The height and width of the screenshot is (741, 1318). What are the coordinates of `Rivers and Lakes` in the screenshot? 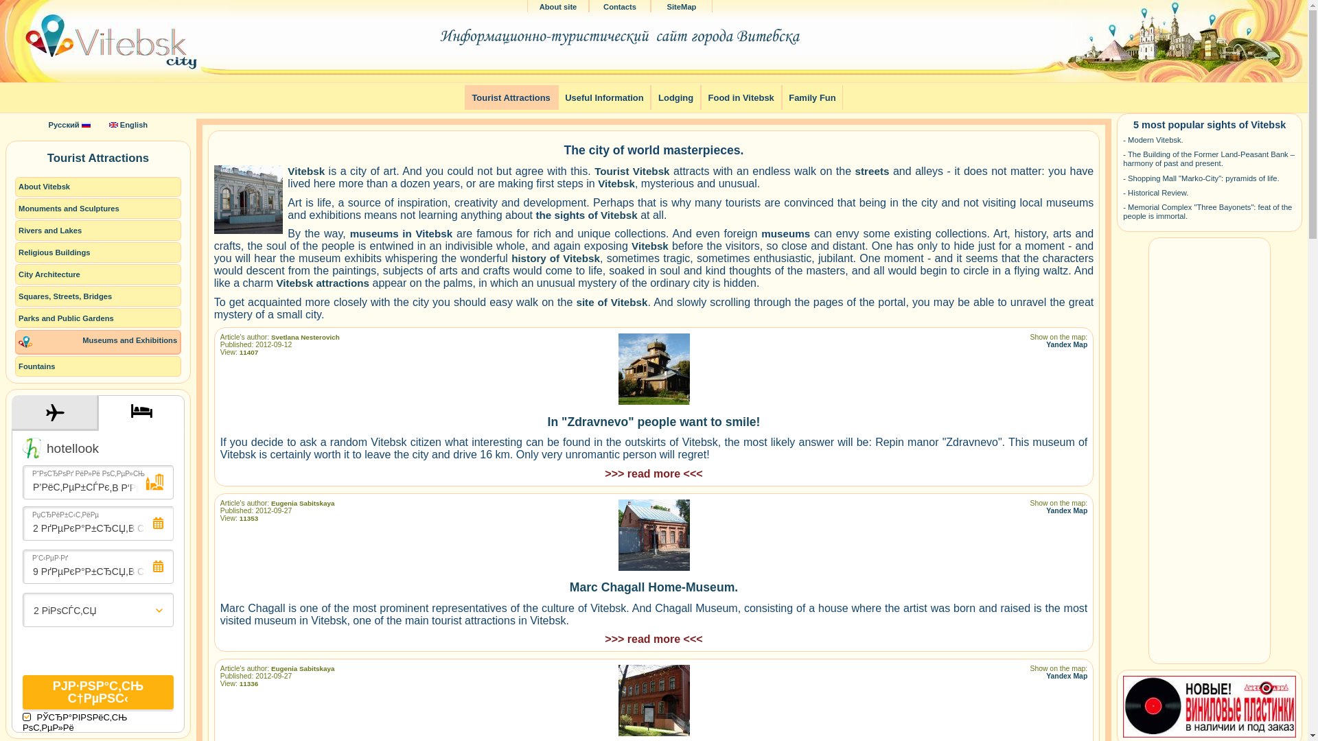 It's located at (97, 231).